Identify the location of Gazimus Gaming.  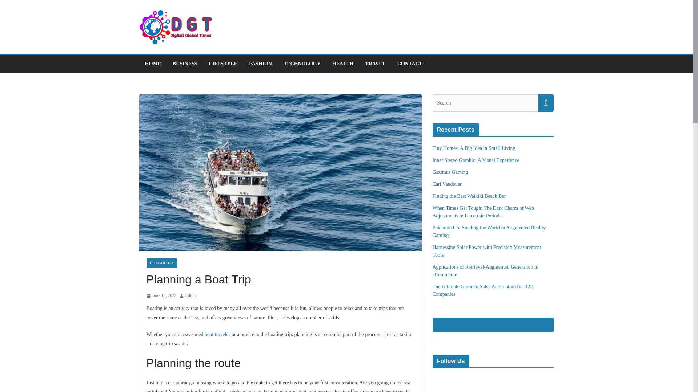
(450, 172).